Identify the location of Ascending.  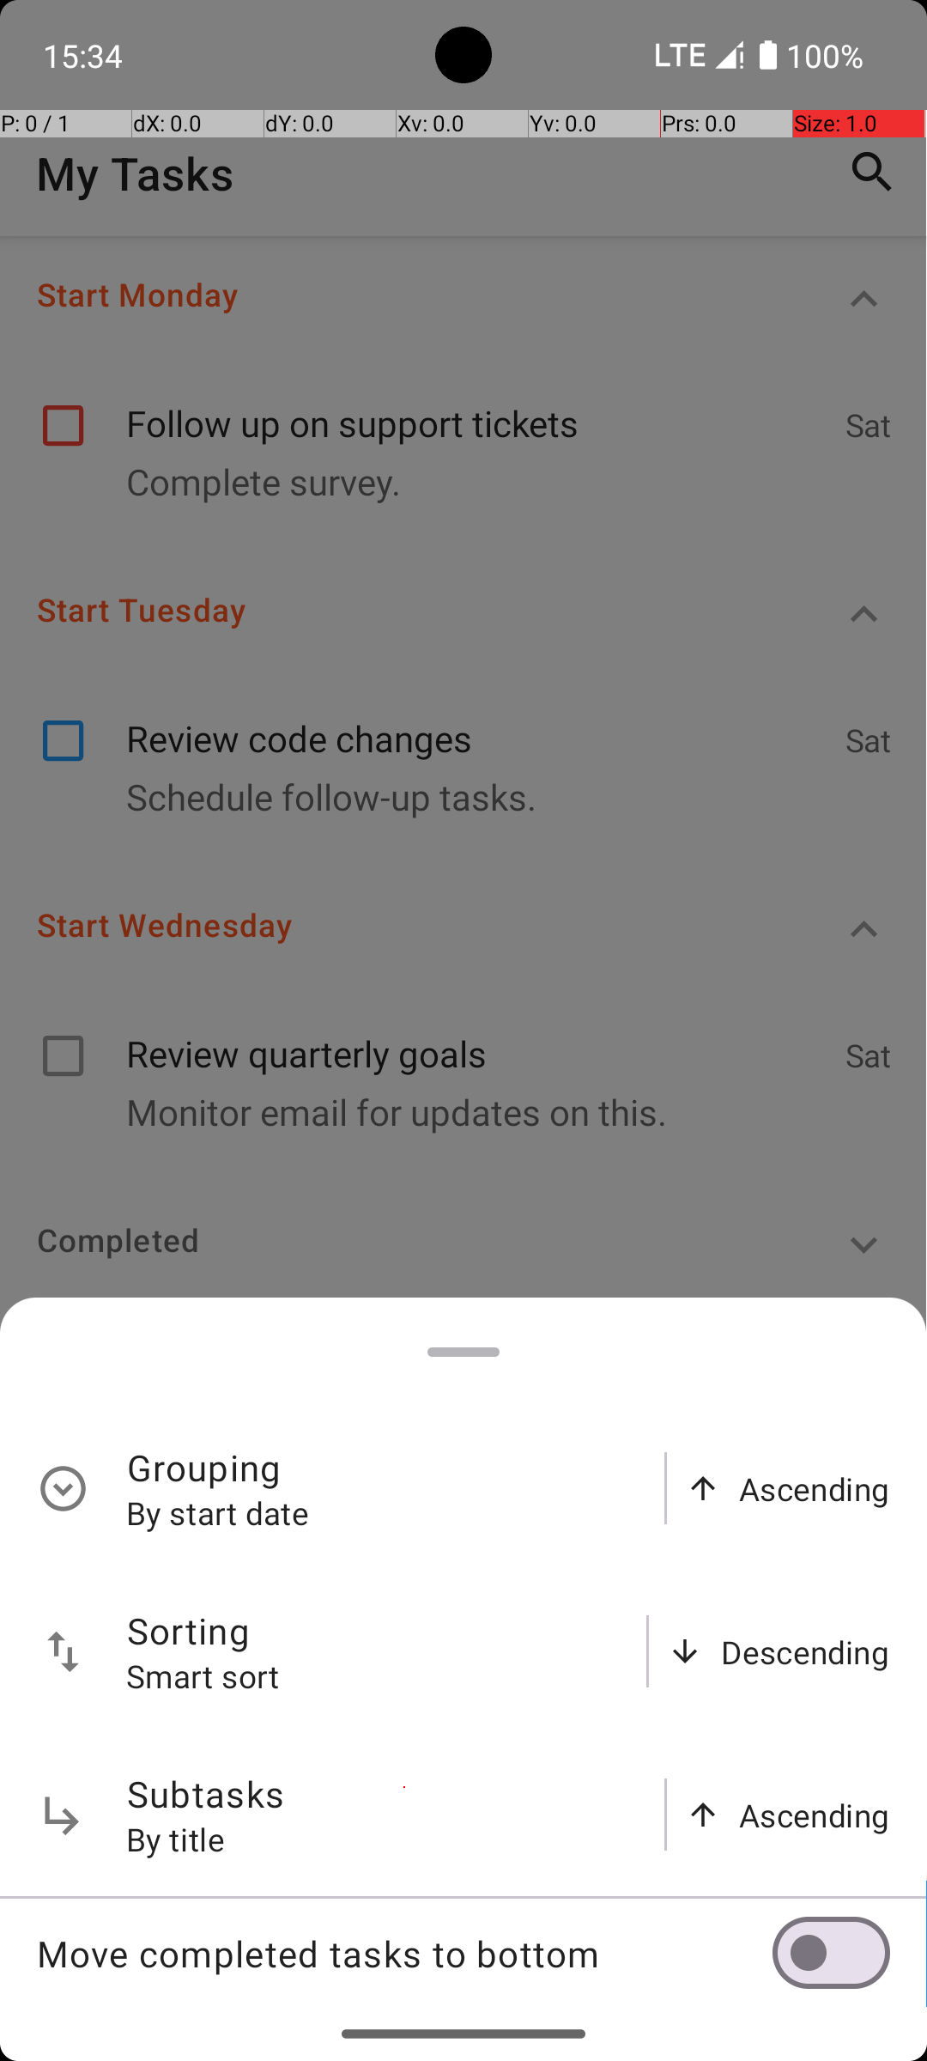
(815, 1489).